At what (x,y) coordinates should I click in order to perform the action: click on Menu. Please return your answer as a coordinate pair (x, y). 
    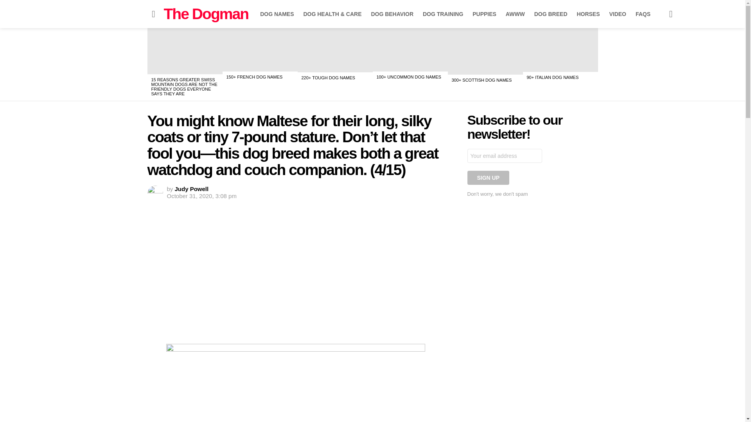
    Looking at the image, I should click on (153, 14).